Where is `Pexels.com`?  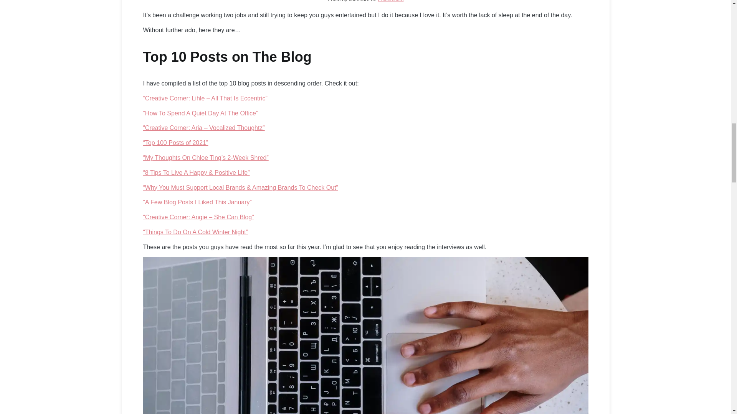
Pexels.com is located at coordinates (390, 1).